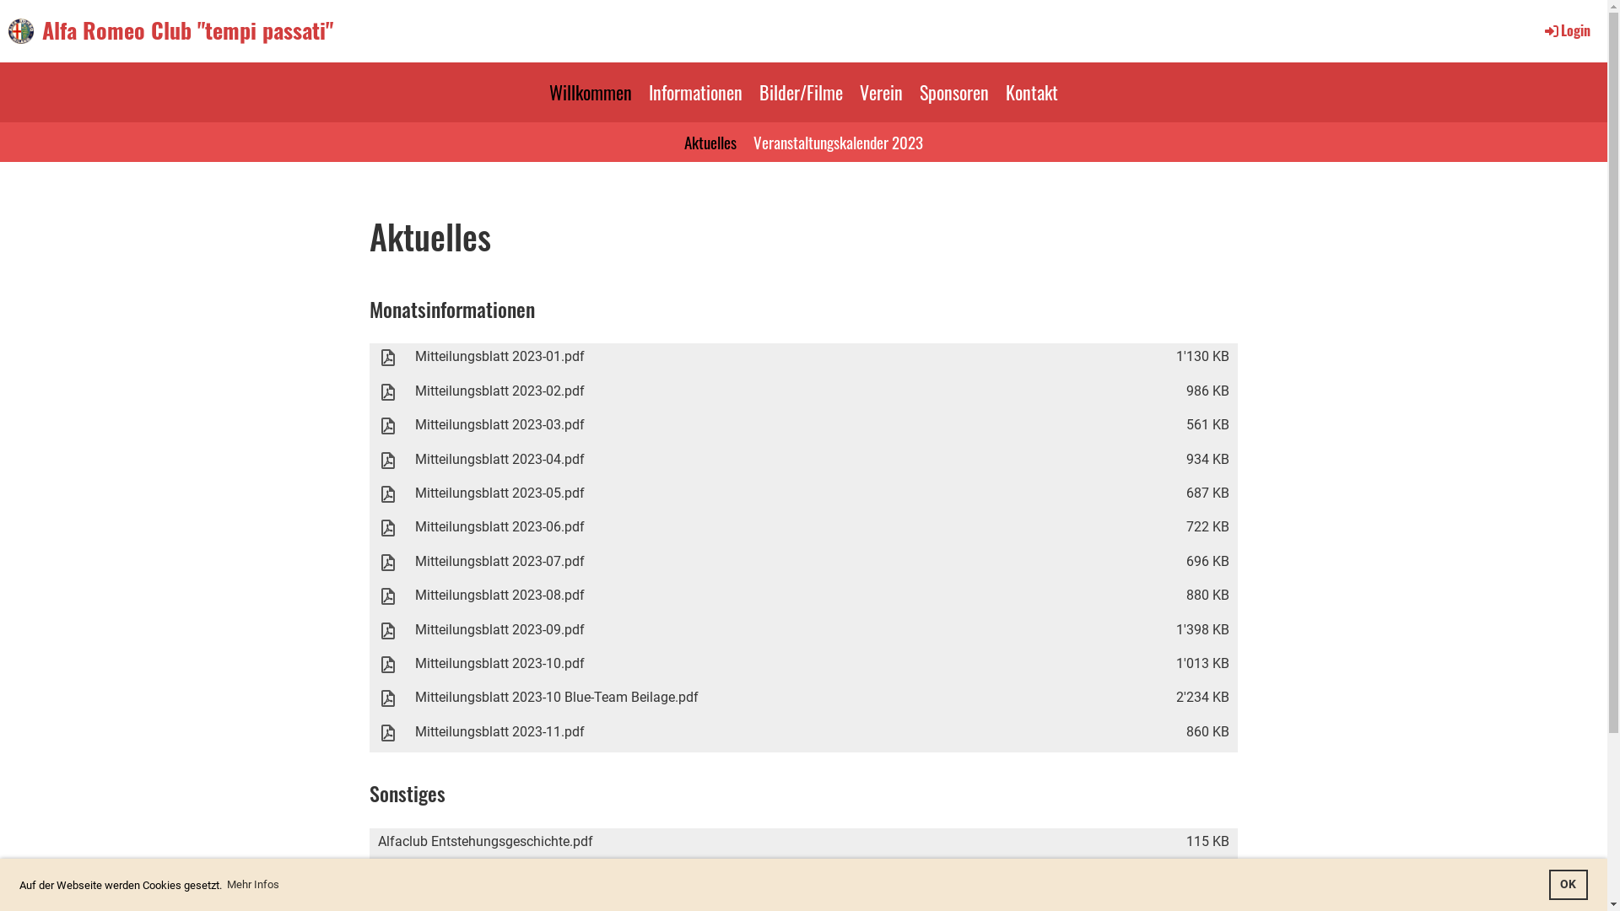  I want to click on Login, so click(1566, 30).